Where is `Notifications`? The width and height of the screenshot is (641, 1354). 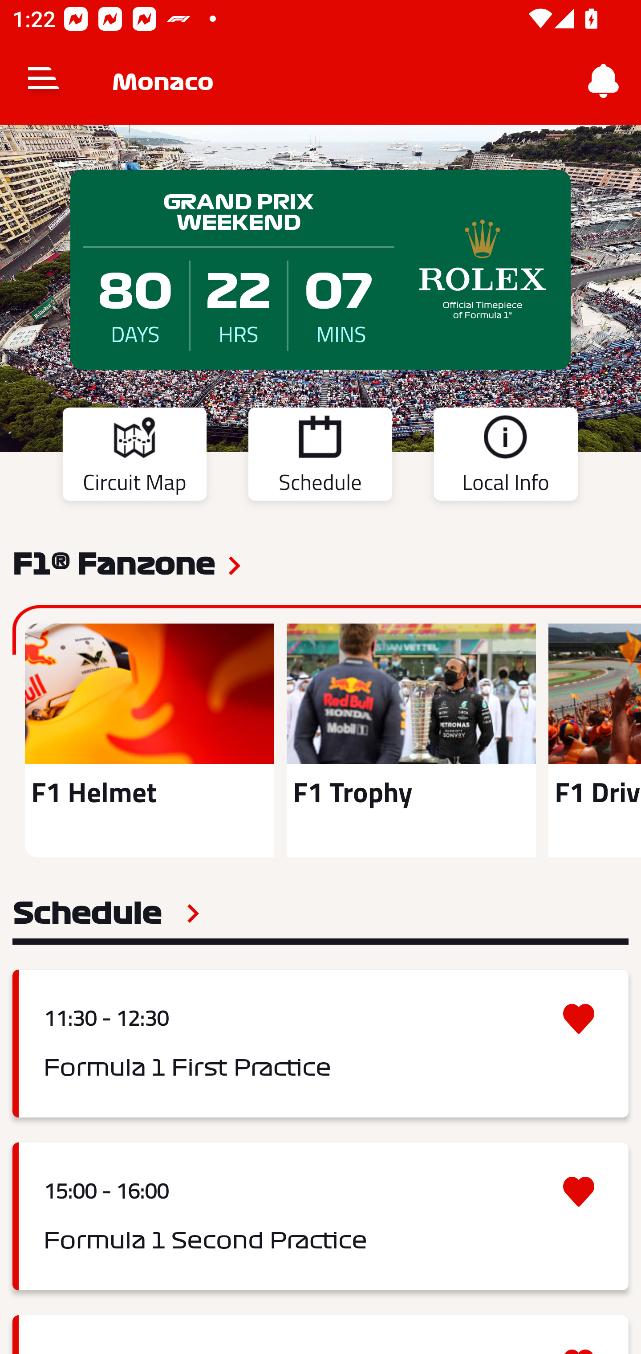 Notifications is located at coordinates (604, 81).